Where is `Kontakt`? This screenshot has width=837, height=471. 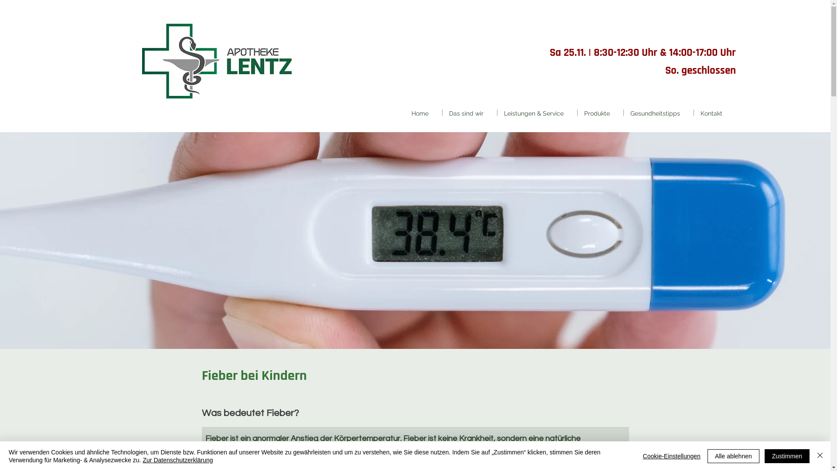
Kontakt is located at coordinates (715, 113).